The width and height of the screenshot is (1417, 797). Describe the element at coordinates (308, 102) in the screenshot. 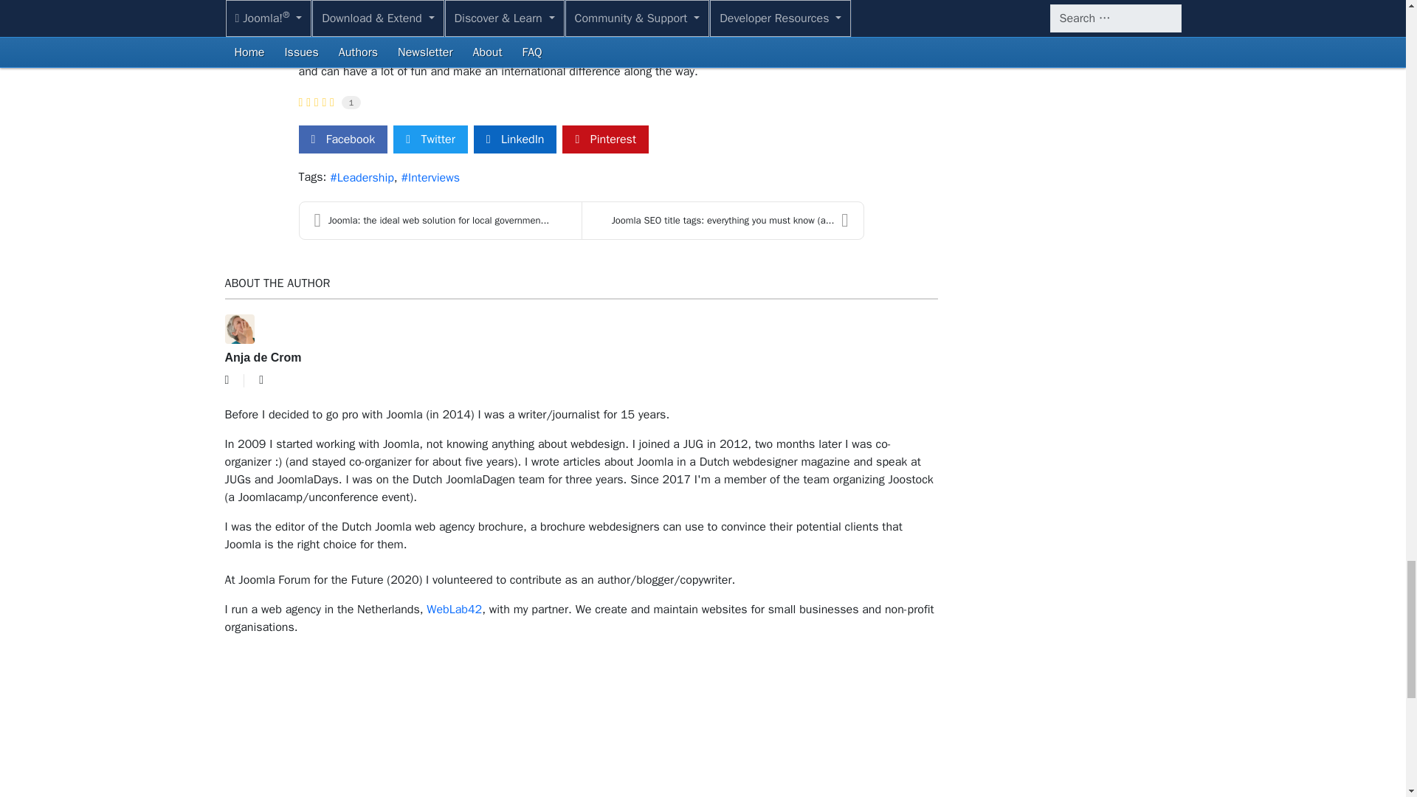

I see `good` at that location.